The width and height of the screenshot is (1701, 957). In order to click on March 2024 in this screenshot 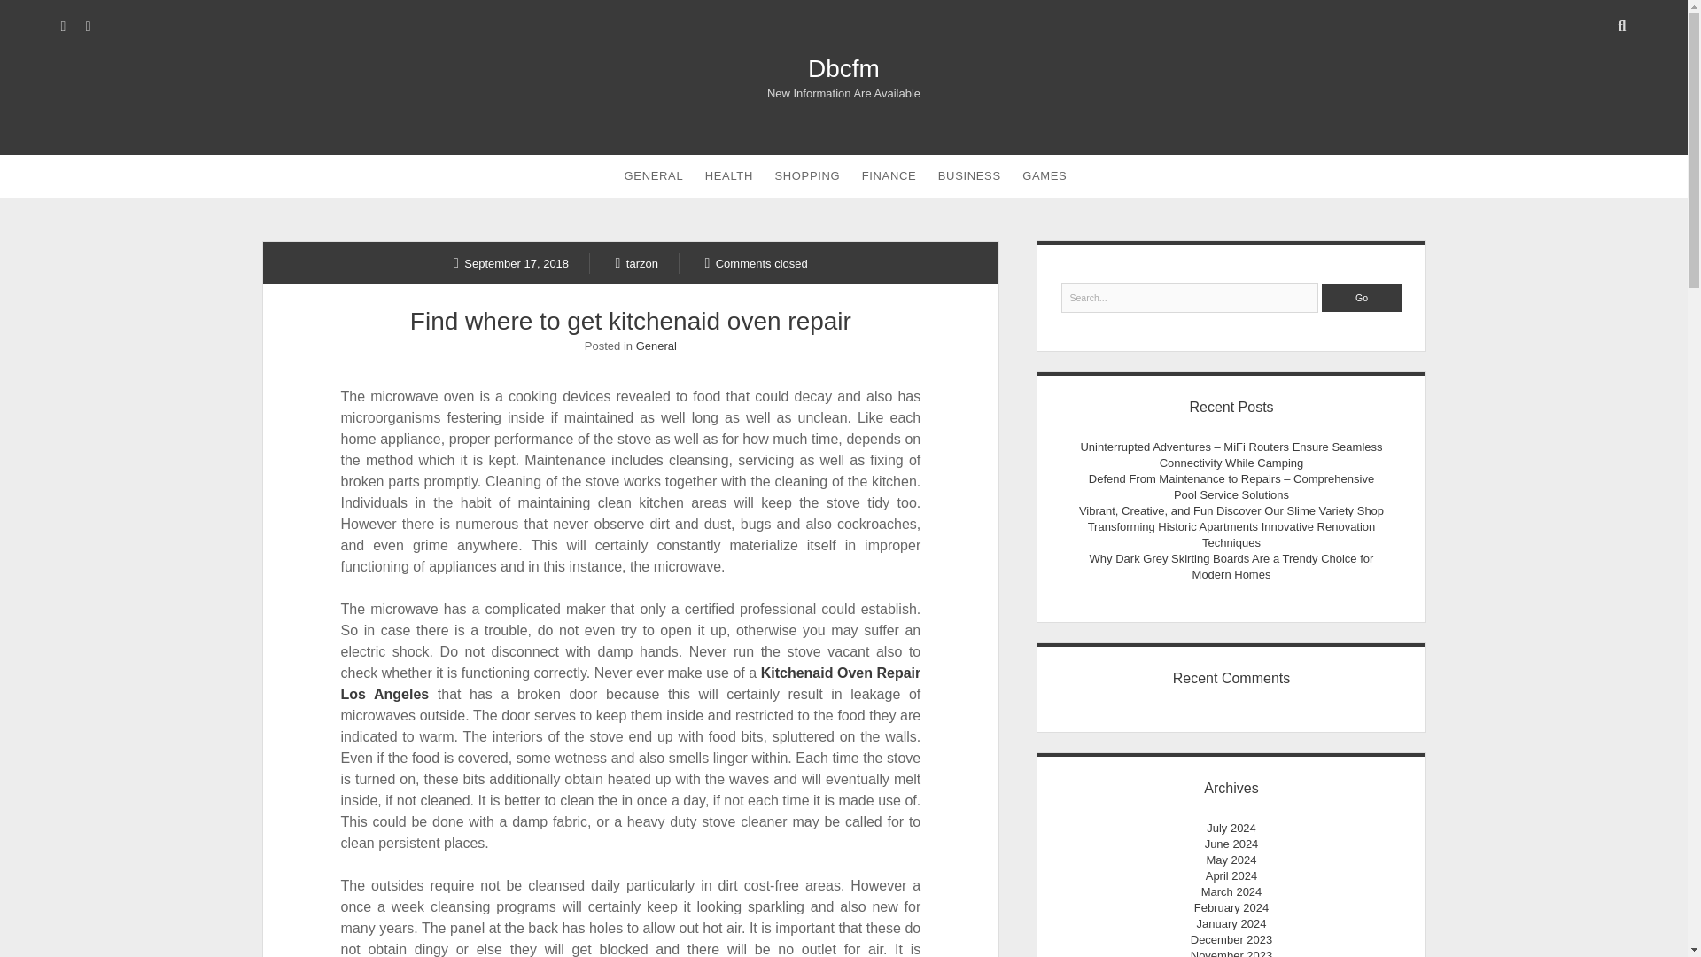, I will do `click(1231, 891)`.